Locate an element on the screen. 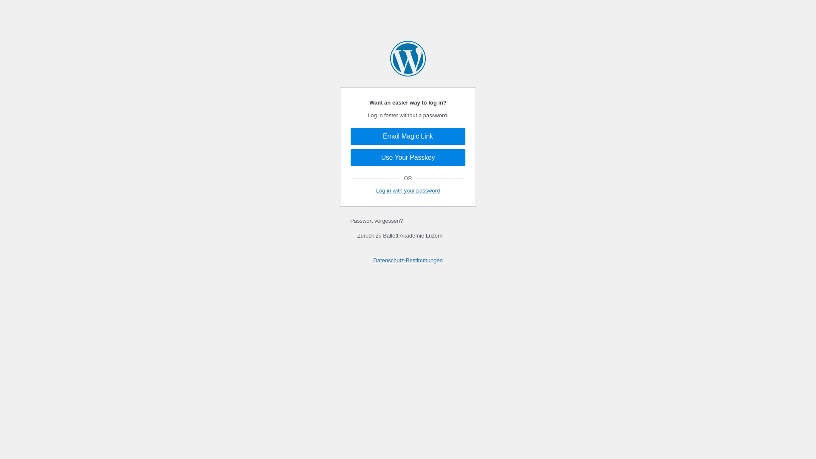 The image size is (816, 459). Email Magic Link is located at coordinates (408, 136).